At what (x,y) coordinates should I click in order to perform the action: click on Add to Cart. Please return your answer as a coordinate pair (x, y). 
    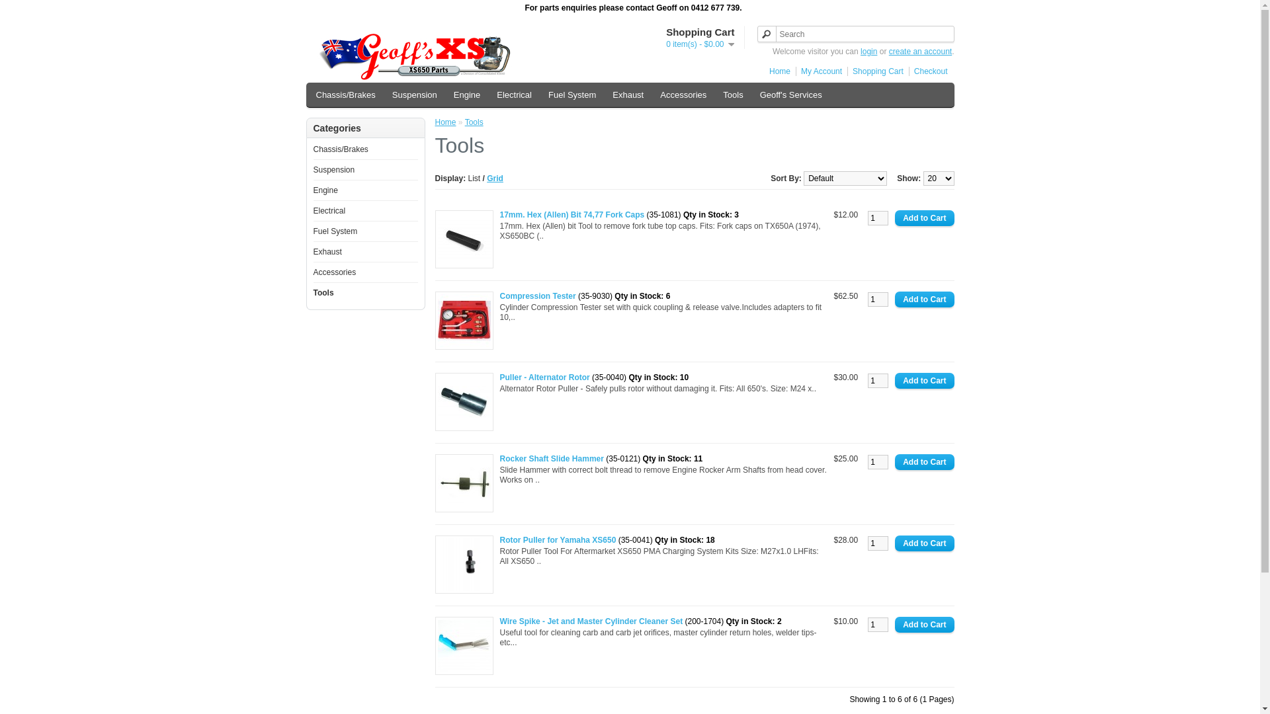
    Looking at the image, I should click on (925, 381).